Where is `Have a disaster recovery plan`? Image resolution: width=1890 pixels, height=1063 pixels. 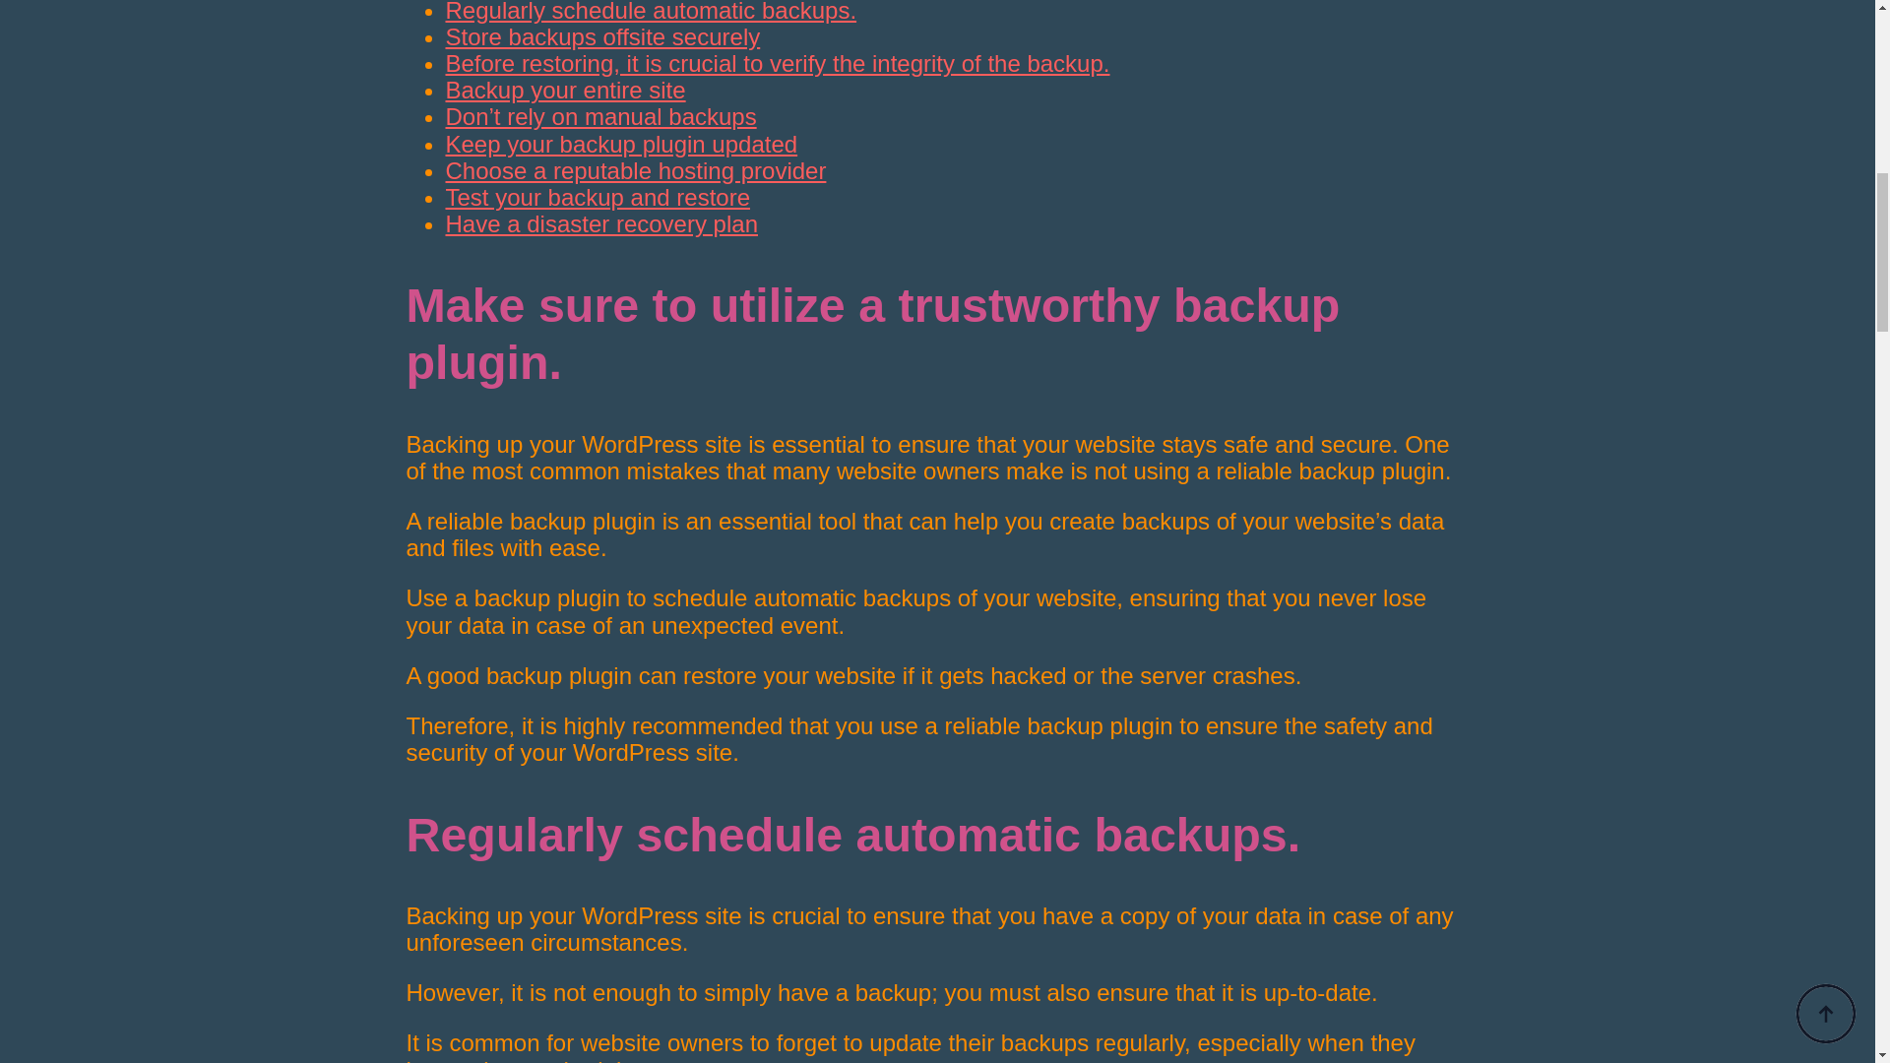 Have a disaster recovery plan is located at coordinates (600, 222).